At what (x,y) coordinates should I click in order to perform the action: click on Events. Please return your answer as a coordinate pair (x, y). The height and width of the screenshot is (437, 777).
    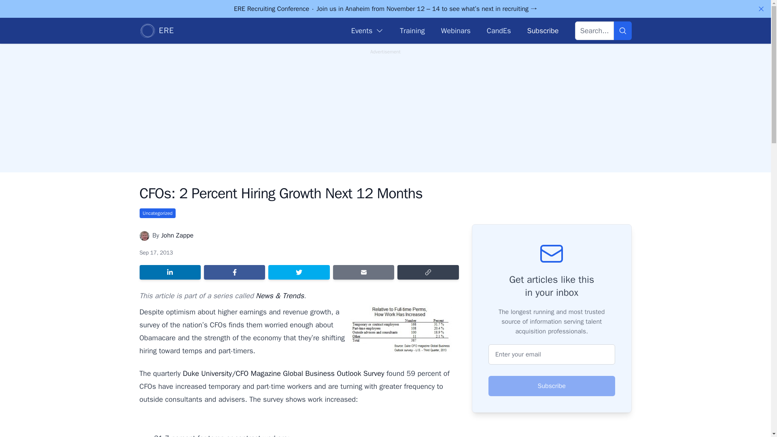
    Looking at the image, I should click on (367, 30).